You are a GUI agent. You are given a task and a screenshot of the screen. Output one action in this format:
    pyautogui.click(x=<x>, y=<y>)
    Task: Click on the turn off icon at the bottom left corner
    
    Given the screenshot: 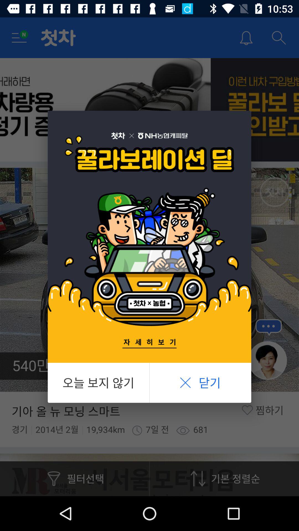 What is the action you would take?
    pyautogui.click(x=99, y=383)
    